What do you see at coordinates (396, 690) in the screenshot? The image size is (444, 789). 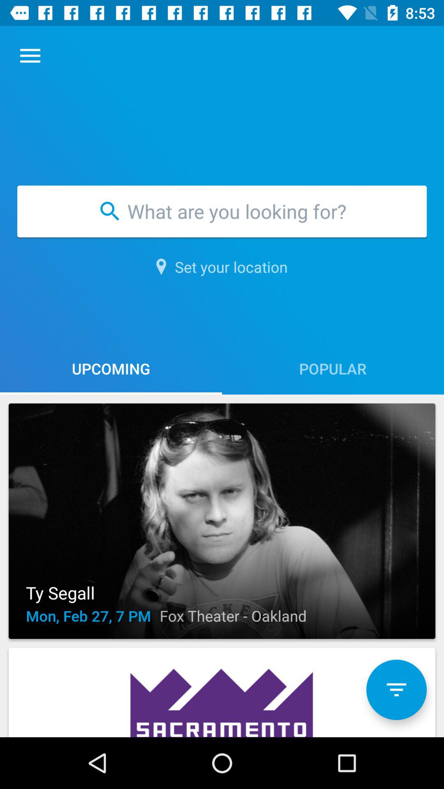 I see `volume button` at bounding box center [396, 690].